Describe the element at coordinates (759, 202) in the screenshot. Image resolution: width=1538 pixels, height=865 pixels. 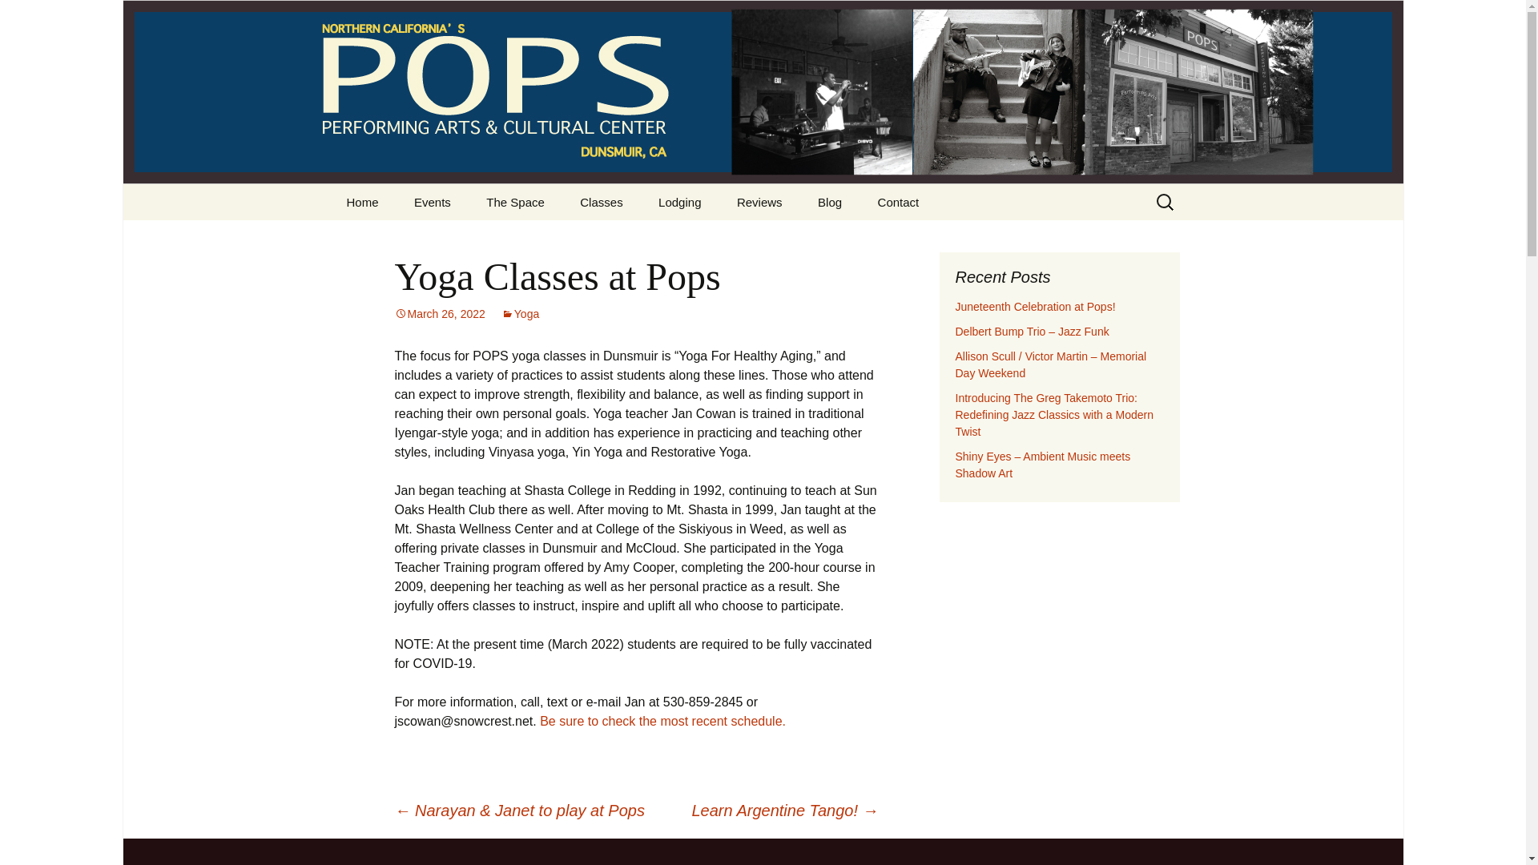
I see `Reviews` at that location.